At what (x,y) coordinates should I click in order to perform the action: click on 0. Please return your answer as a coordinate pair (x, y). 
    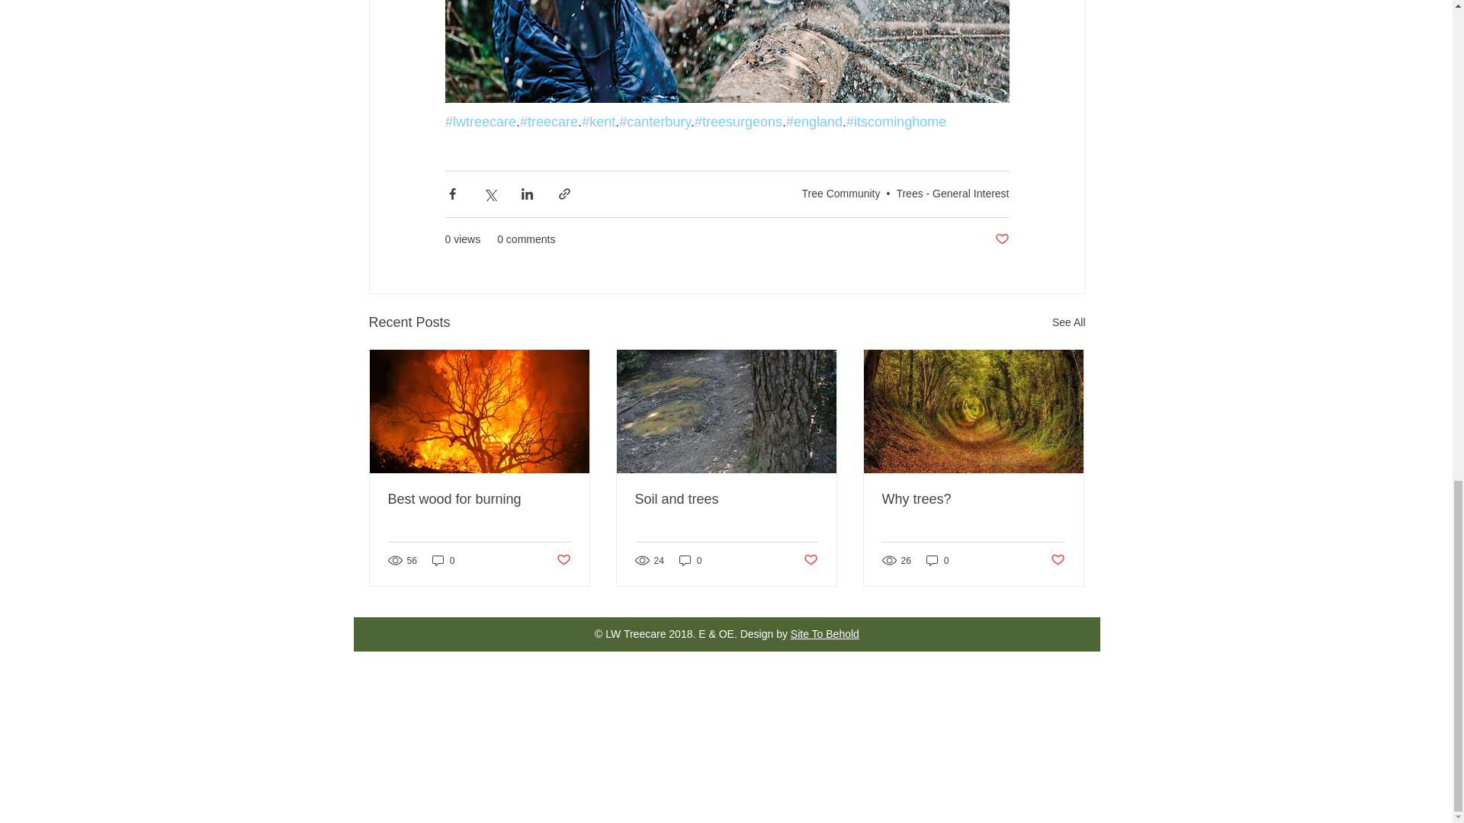
    Looking at the image, I should click on (938, 560).